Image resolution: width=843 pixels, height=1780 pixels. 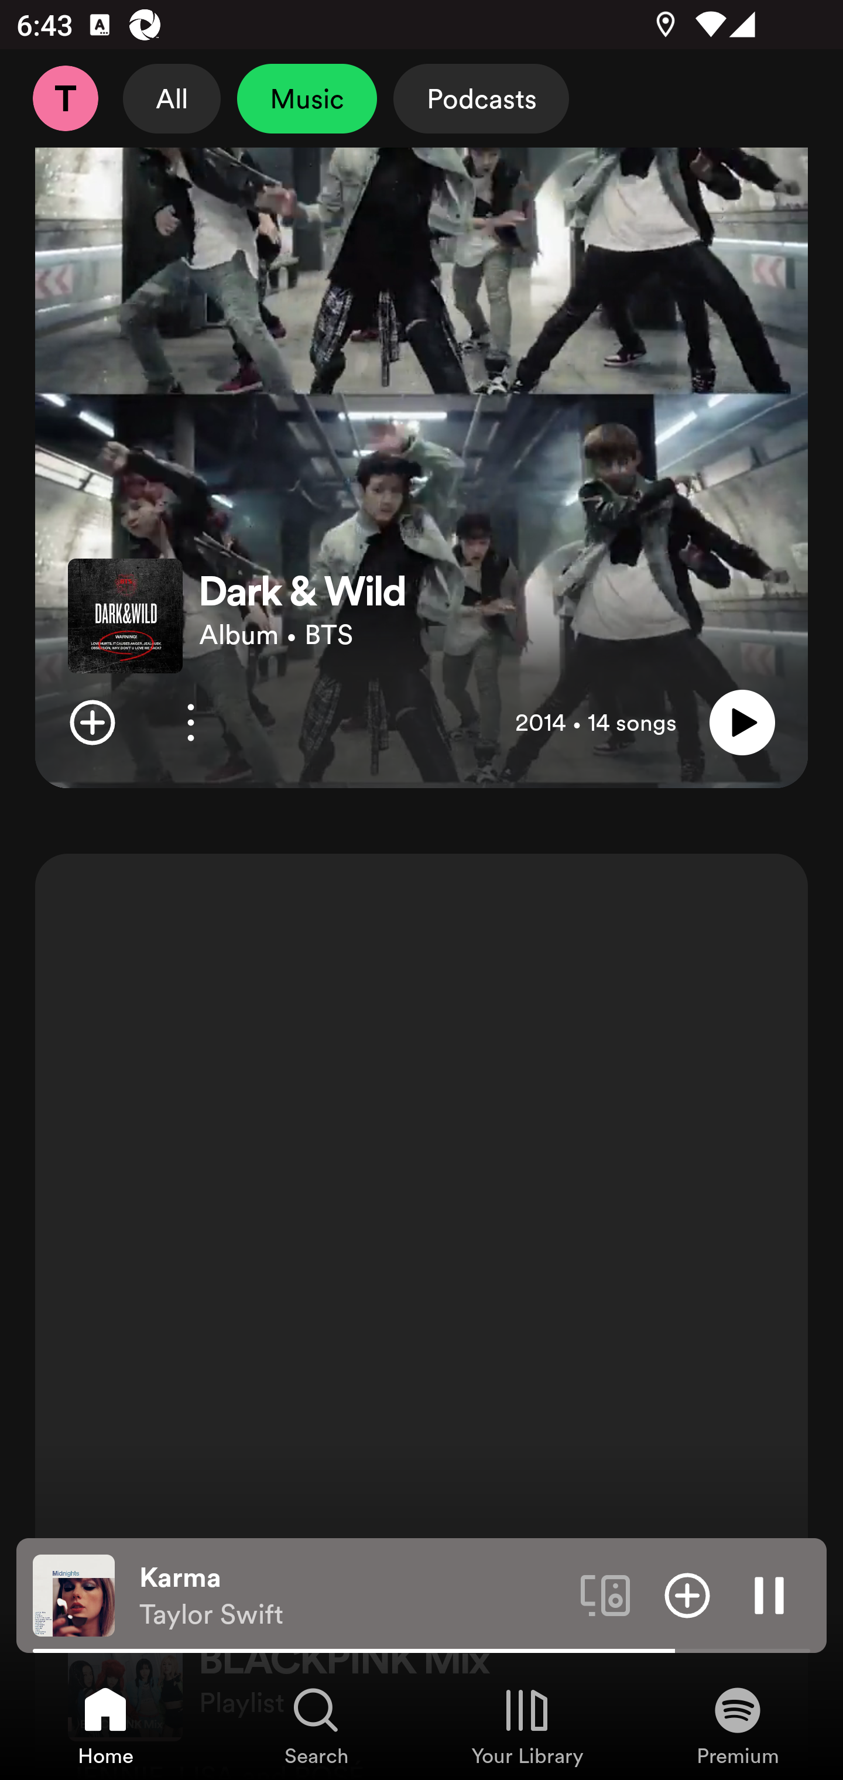 What do you see at coordinates (316, 1725) in the screenshot?
I see `Search, Tab 2 of 4 Search Search` at bounding box center [316, 1725].